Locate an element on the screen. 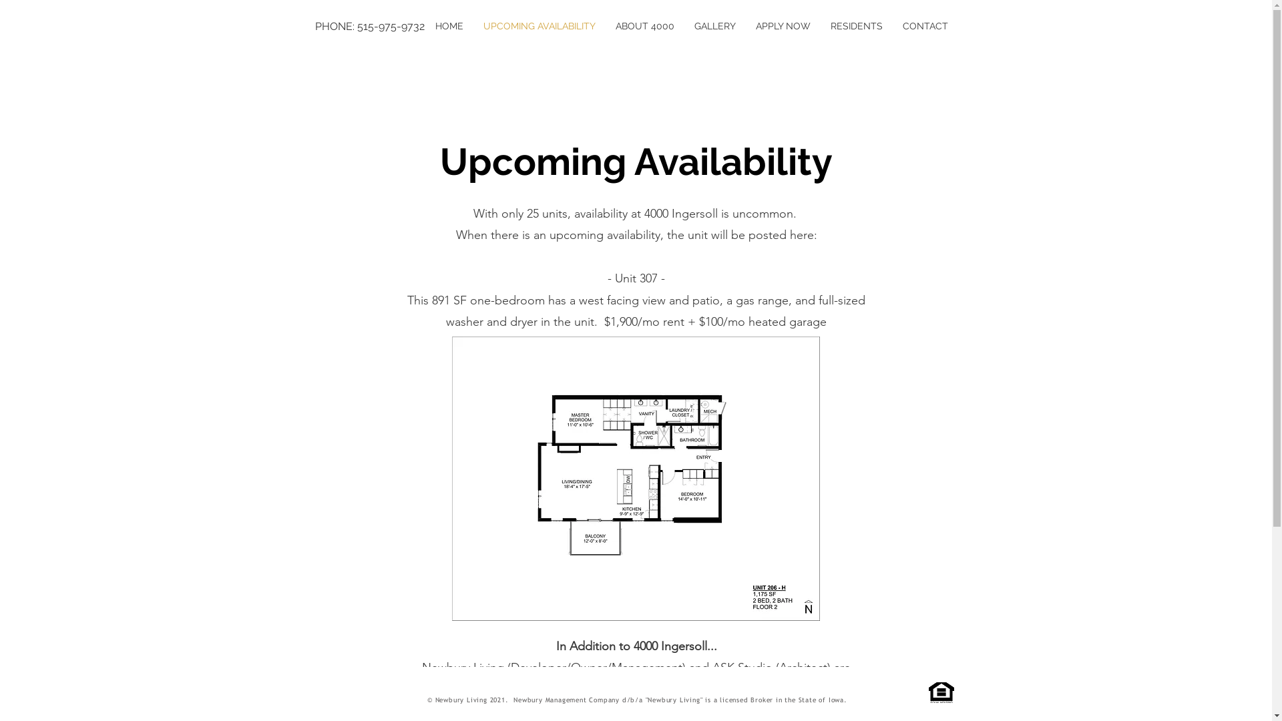 The width and height of the screenshot is (1282, 721). HOME is located at coordinates (449, 26).